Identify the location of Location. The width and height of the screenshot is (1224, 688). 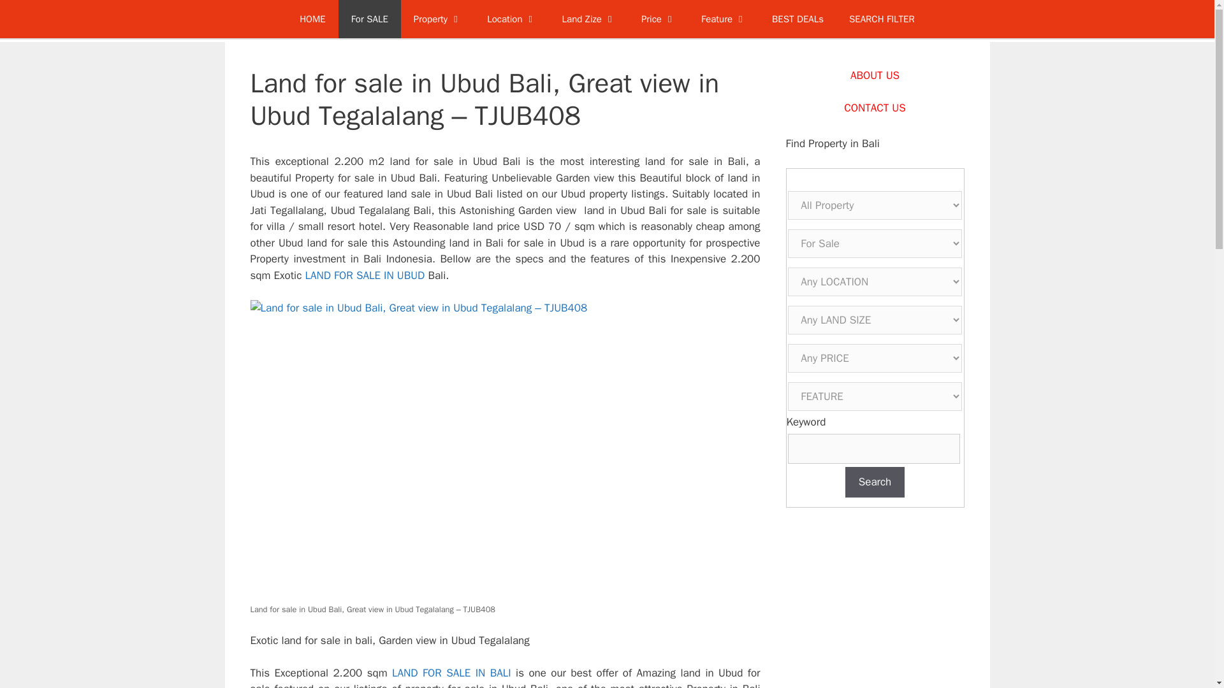
(511, 19).